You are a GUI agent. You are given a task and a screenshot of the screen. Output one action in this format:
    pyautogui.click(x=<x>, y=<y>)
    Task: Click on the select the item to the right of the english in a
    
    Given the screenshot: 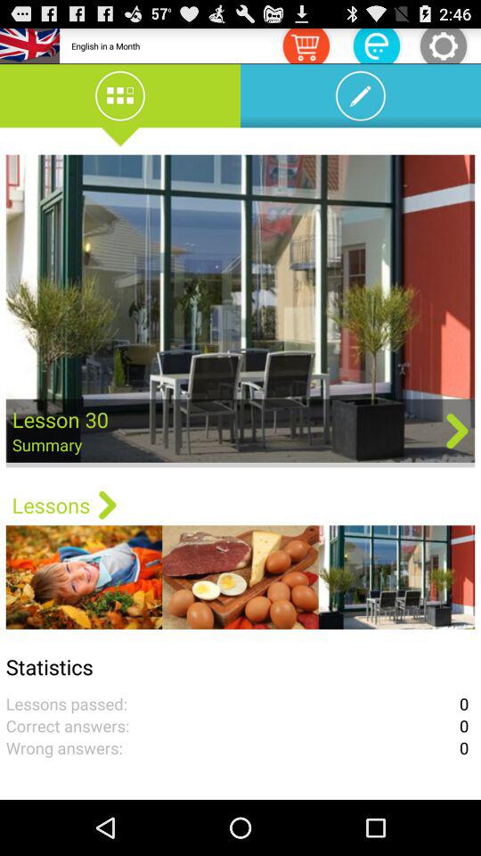 What is the action you would take?
    pyautogui.click(x=306, y=45)
    